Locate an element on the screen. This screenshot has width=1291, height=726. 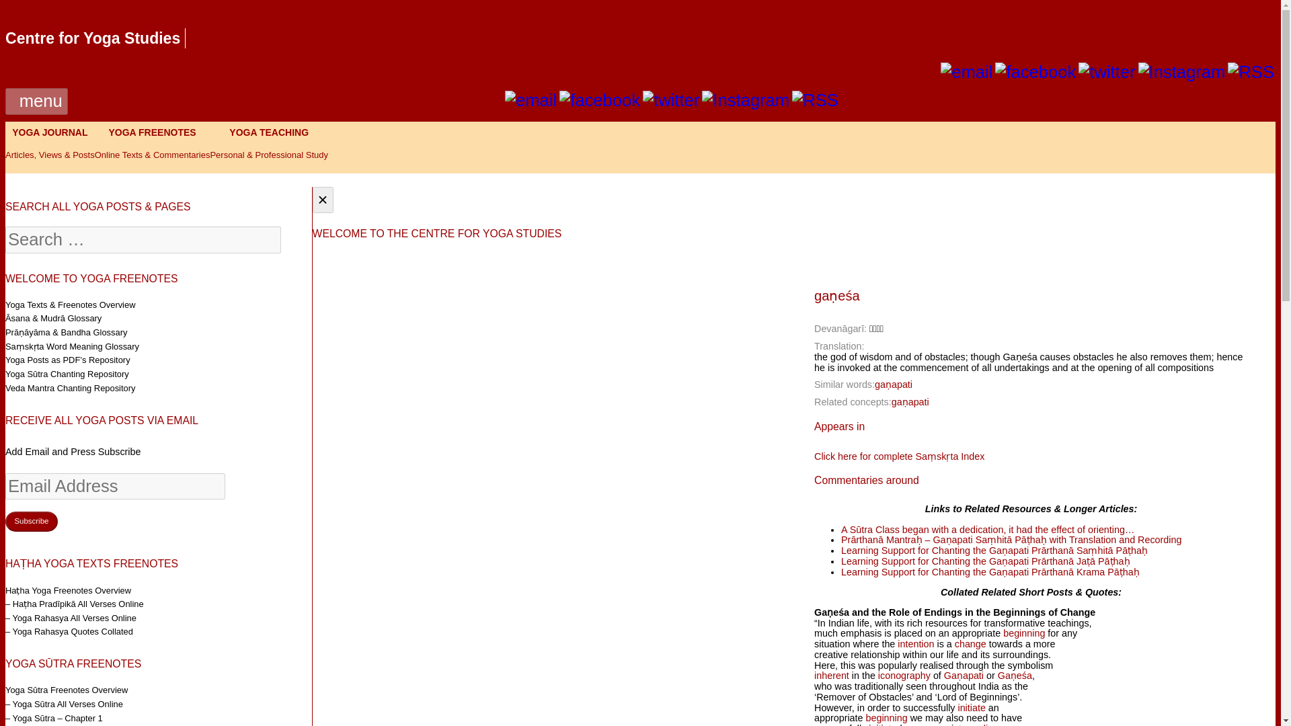
Instagram is located at coordinates (1182, 72).